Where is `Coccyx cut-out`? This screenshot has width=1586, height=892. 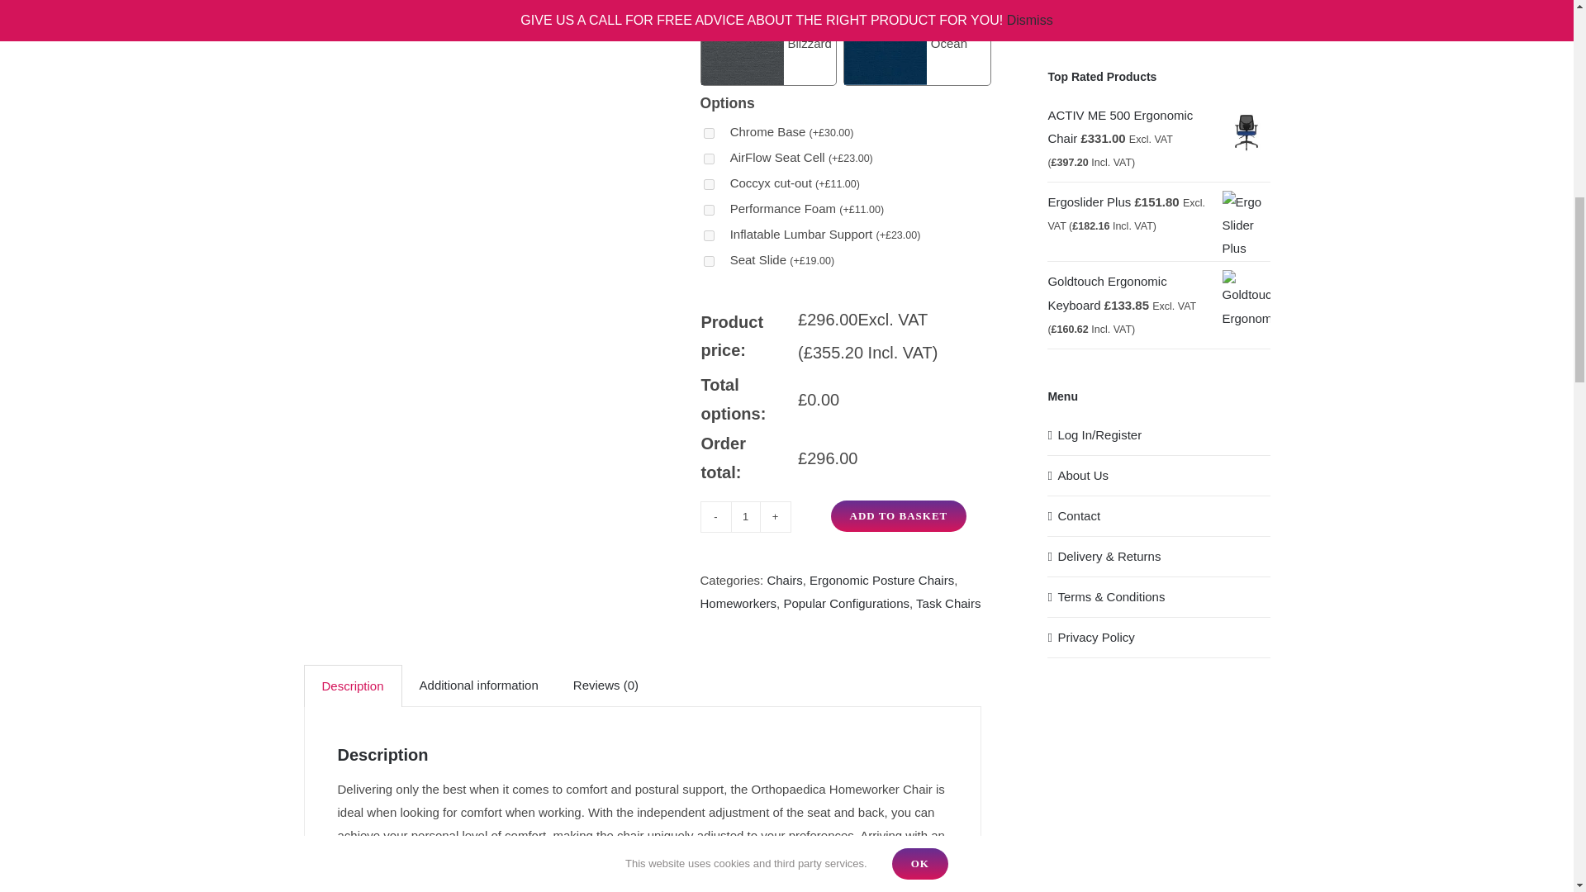 Coccyx cut-out is located at coordinates (709, 185).